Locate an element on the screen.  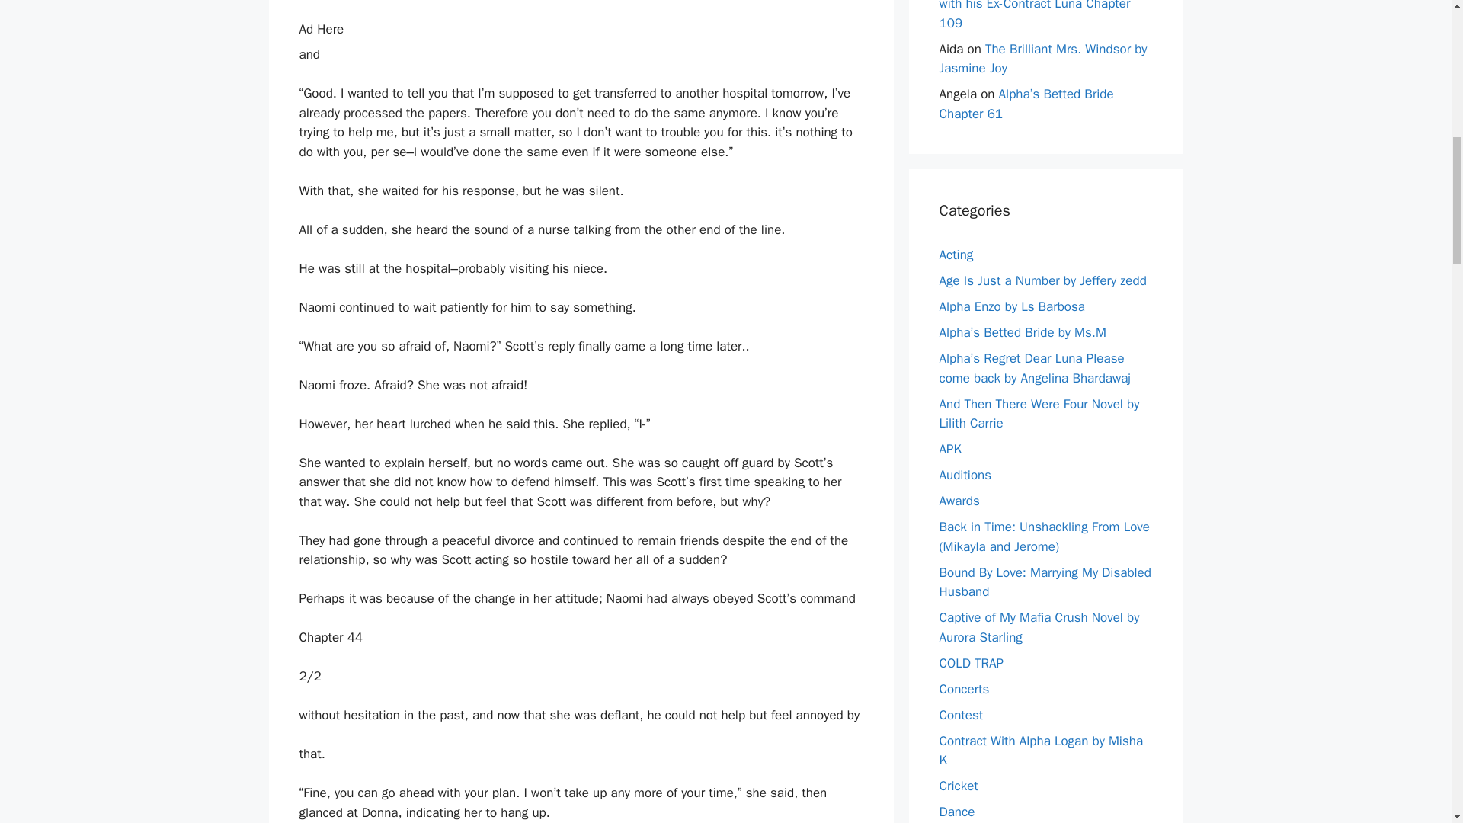
Acting is located at coordinates (956, 255).